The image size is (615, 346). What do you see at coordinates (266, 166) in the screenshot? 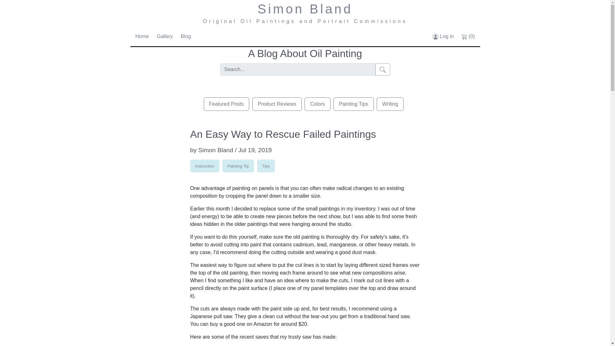
I see `Tips` at bounding box center [266, 166].